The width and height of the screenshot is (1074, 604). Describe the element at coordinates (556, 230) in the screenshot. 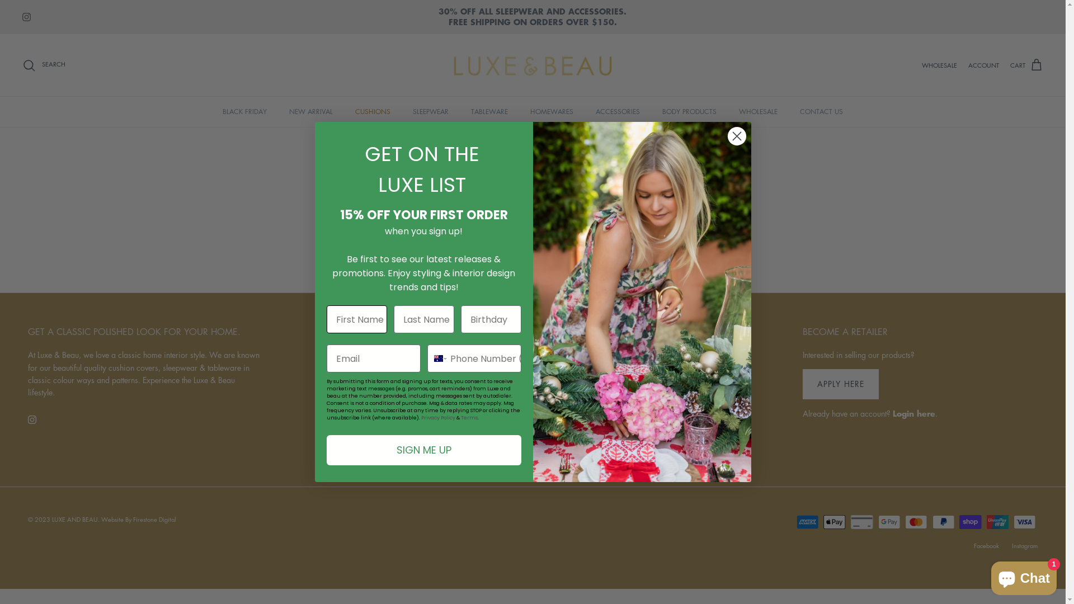

I see `home page` at that location.